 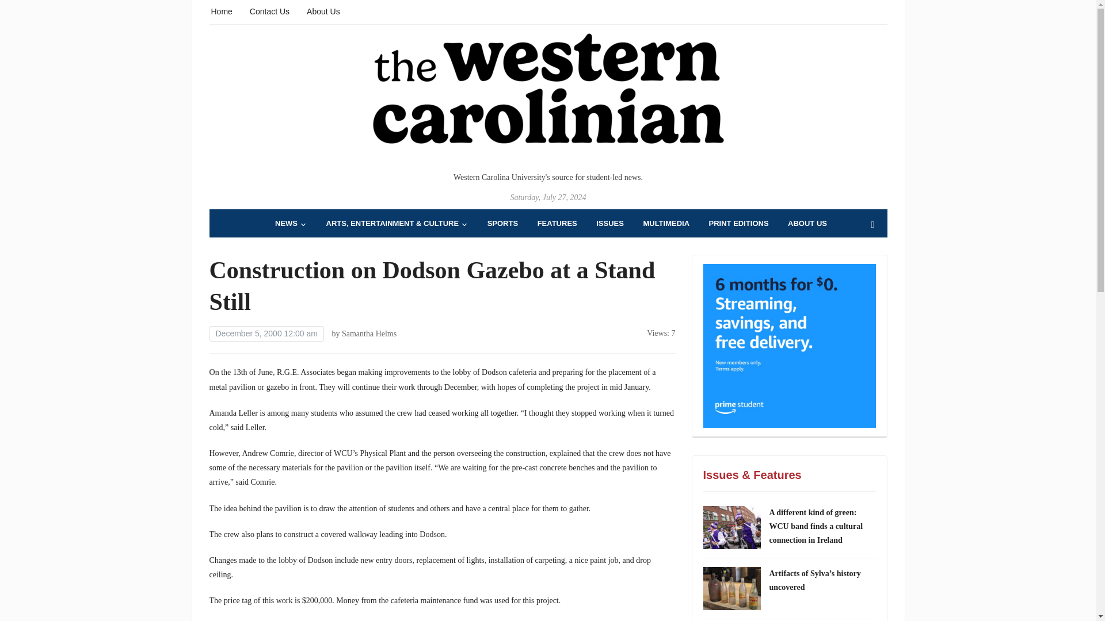 I want to click on Search, so click(x=872, y=225).